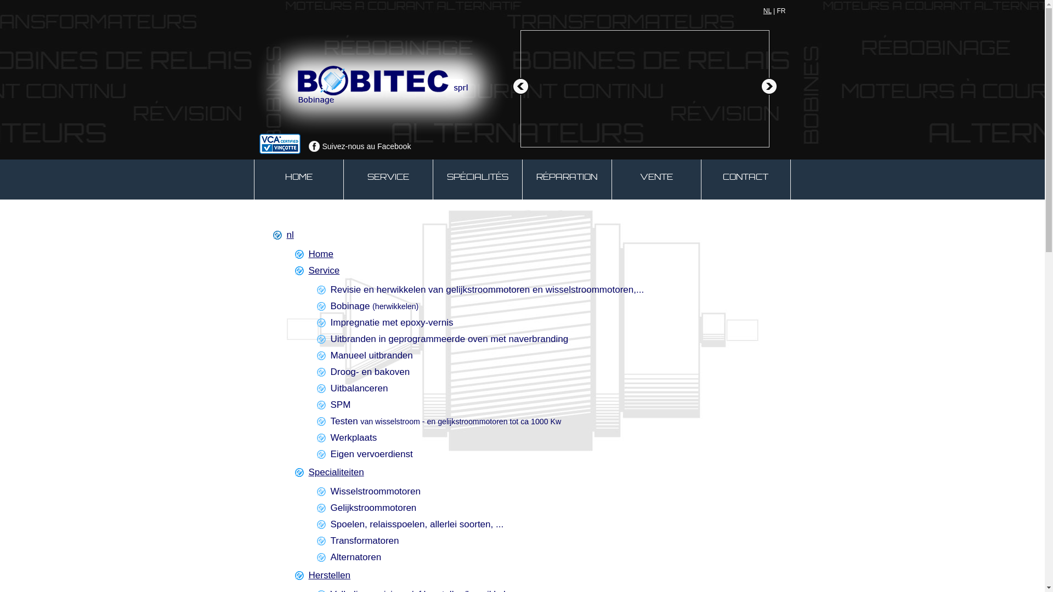  I want to click on Herstellen, so click(329, 576).